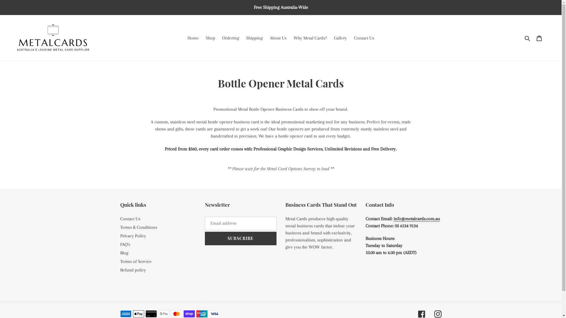 This screenshot has width=566, height=318. Describe the element at coordinates (241, 238) in the screenshot. I see `SUBSCRIBE` at that location.